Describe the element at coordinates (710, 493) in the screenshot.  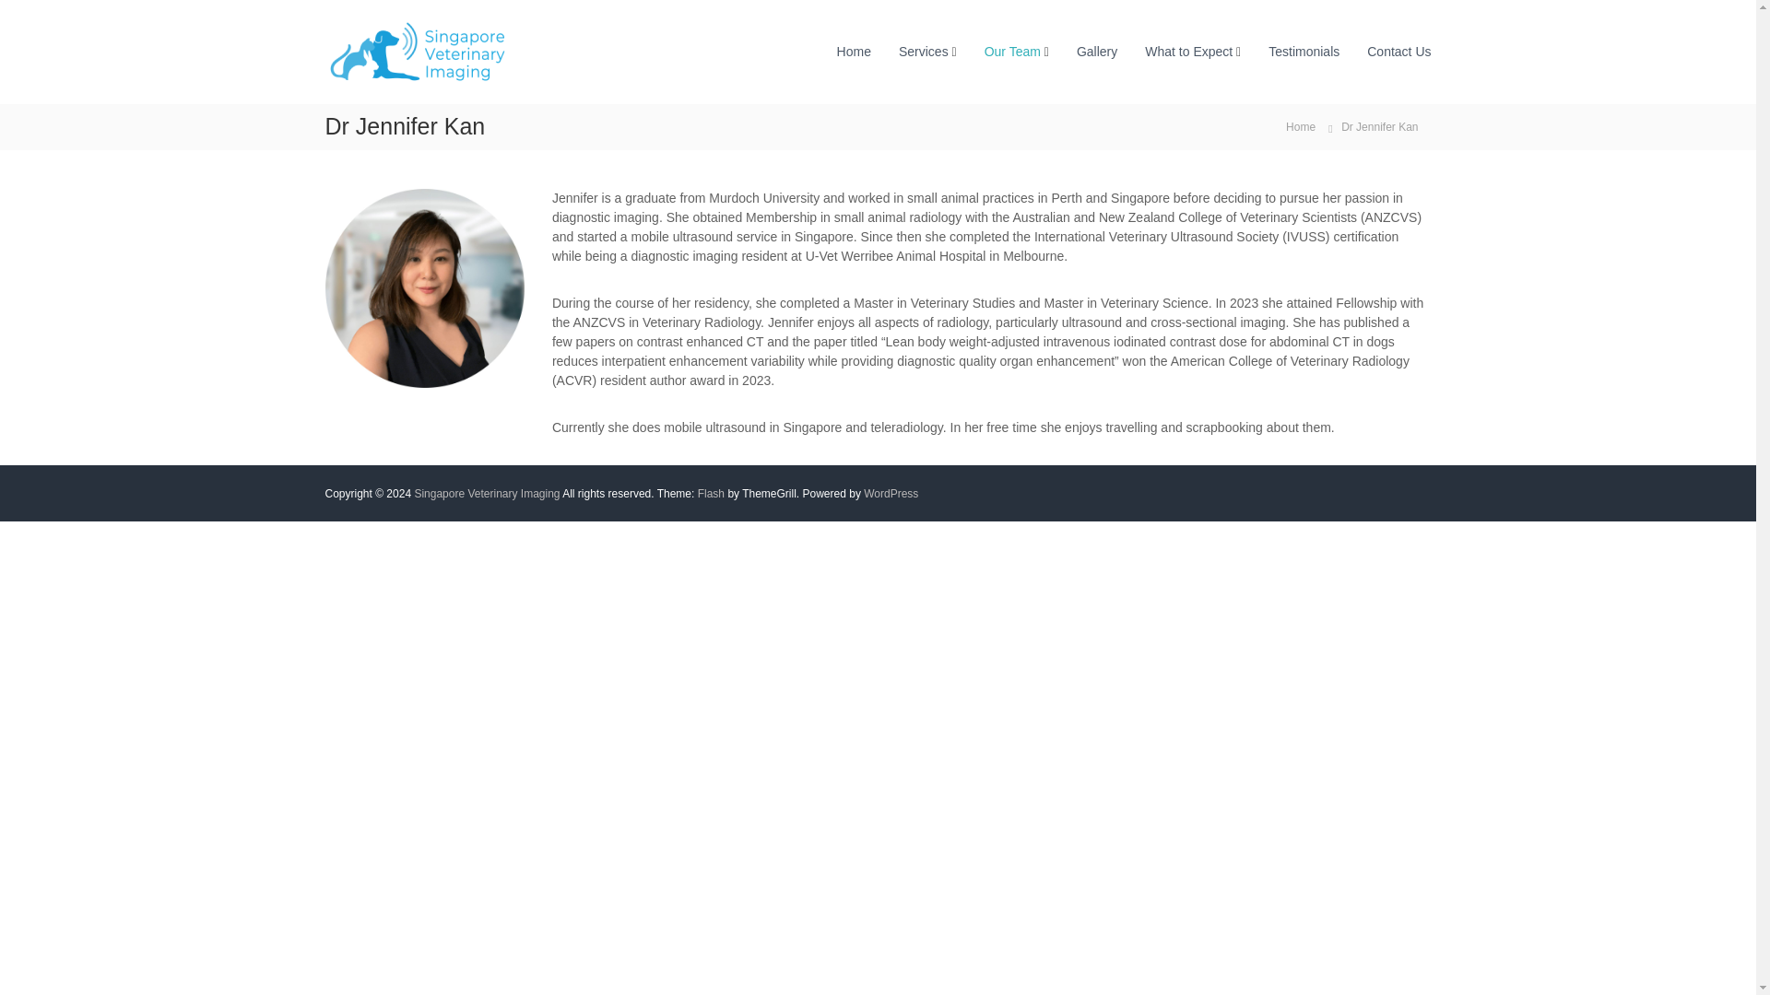
I see `Flash` at that location.